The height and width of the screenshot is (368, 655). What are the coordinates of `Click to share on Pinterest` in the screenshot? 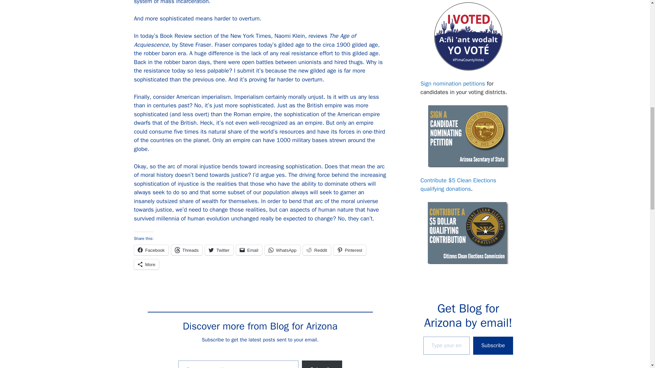 It's located at (350, 250).